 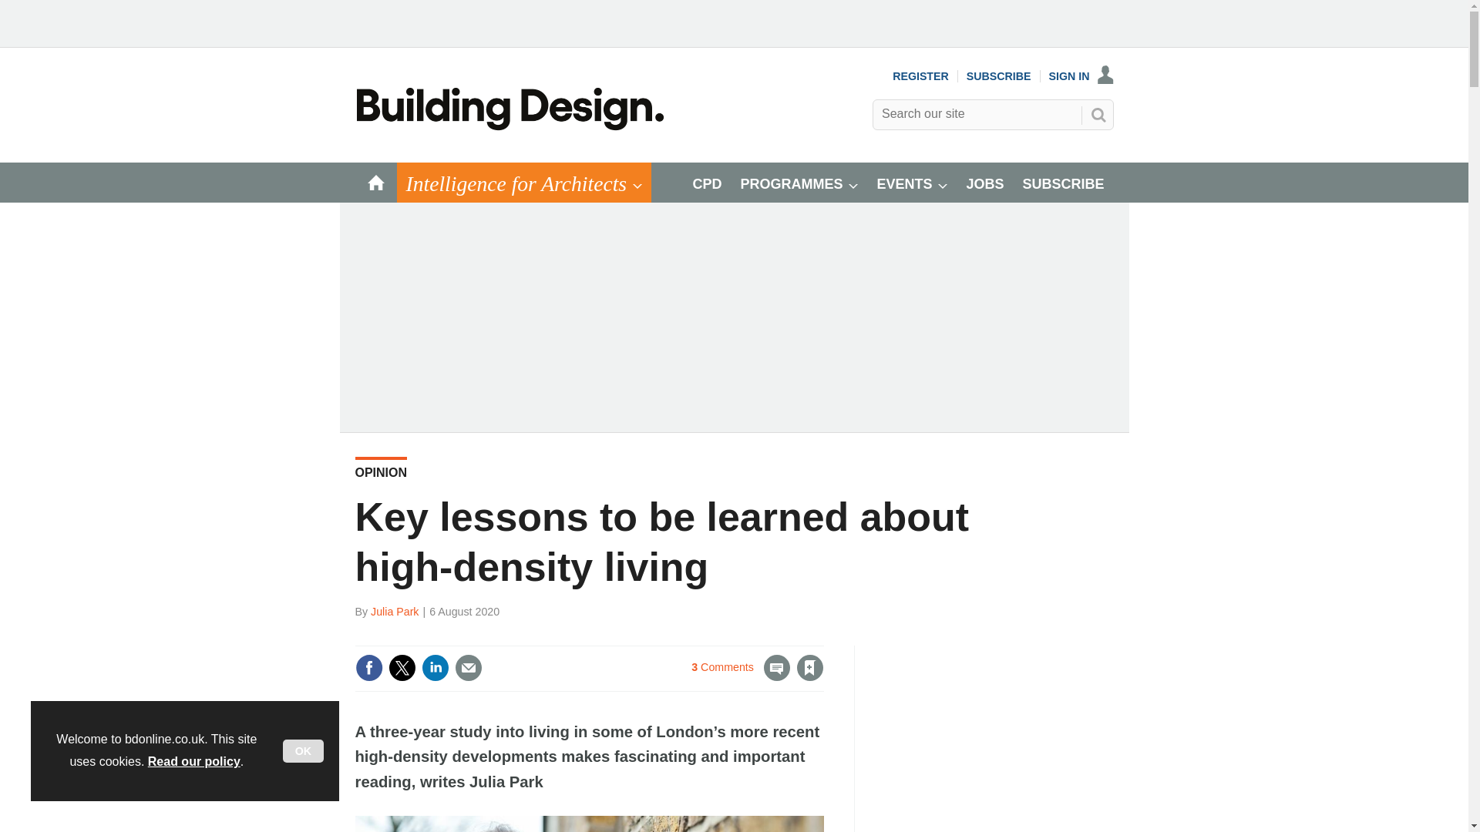 I want to click on OK, so click(x=303, y=751).